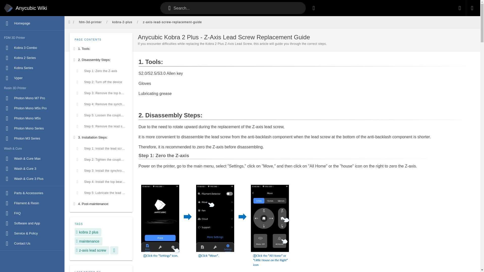  Describe the element at coordinates (122, 22) in the screenshot. I see `kobra-2-plus` at that location.